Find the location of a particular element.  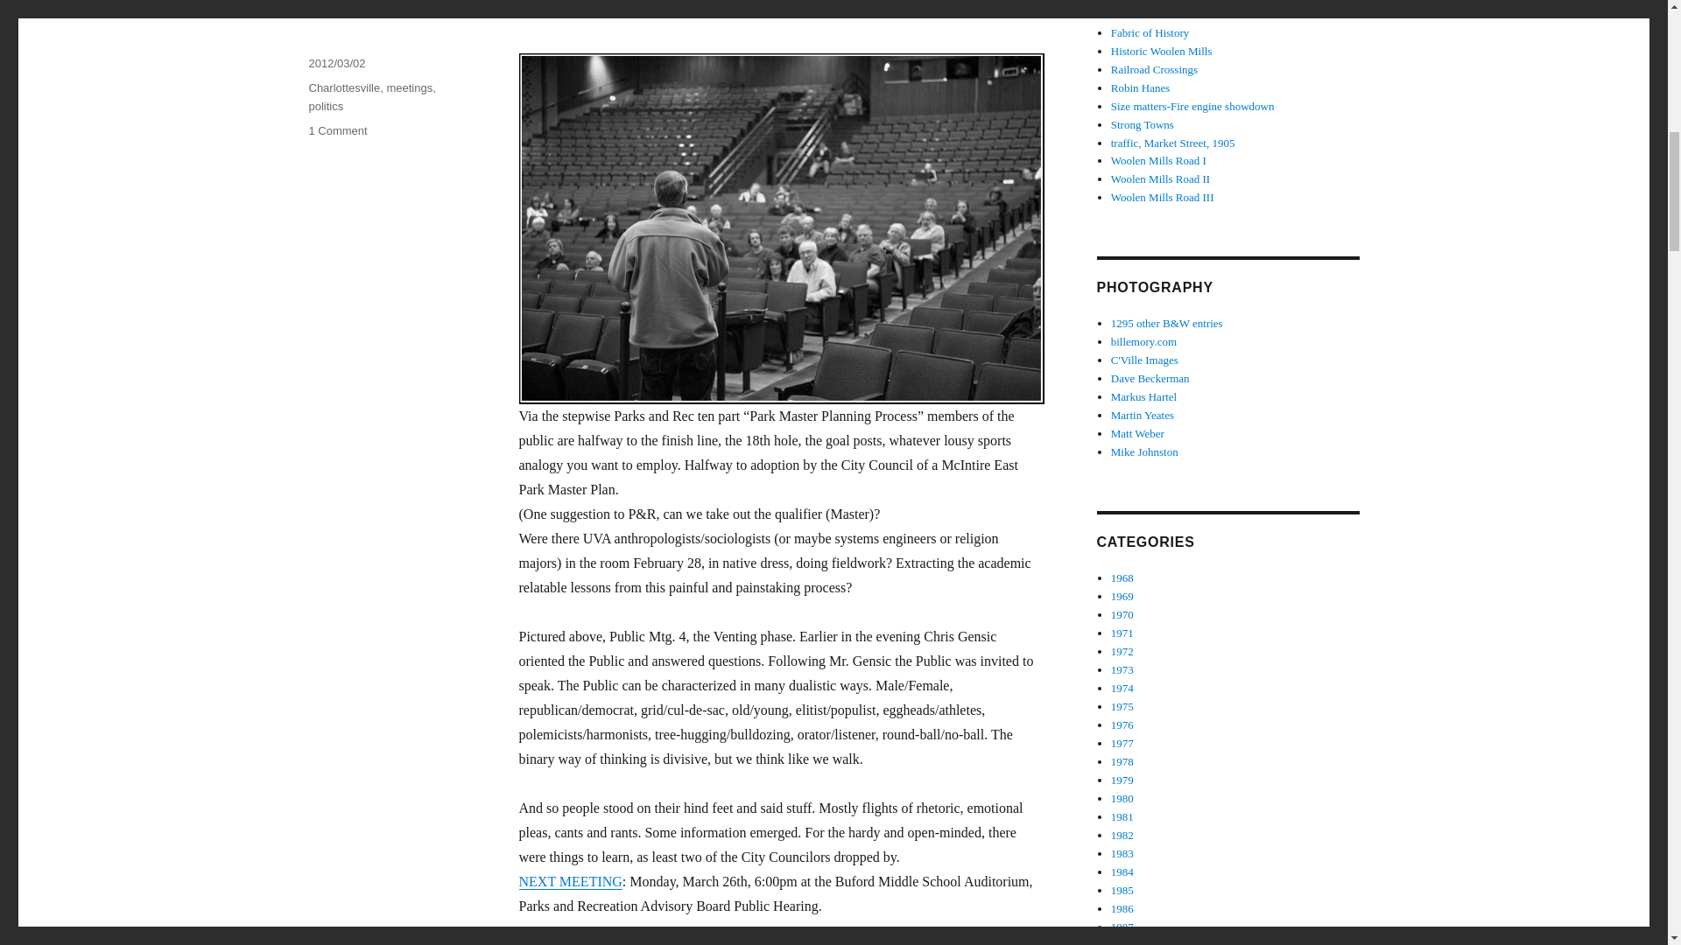

Teachable Moment is located at coordinates (1150, 14).